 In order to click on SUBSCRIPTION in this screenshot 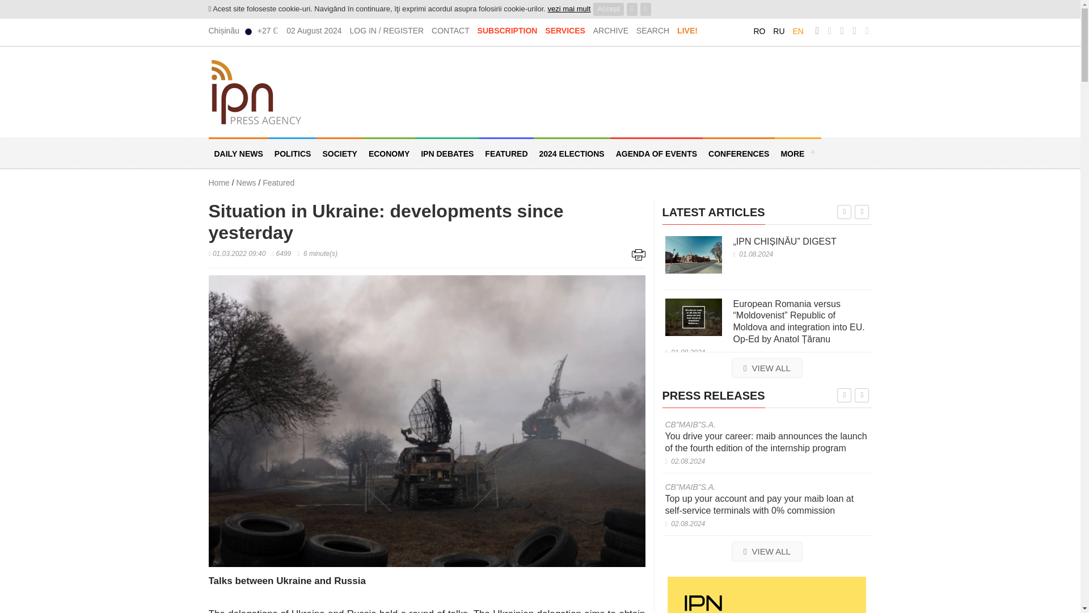, I will do `click(508, 31)`.